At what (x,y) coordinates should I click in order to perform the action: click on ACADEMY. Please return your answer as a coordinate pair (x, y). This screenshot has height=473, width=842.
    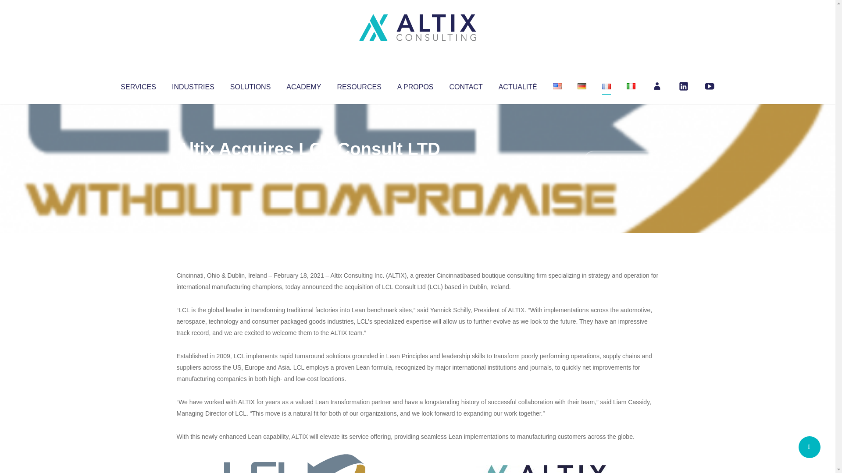
    Looking at the image, I should click on (303, 85).